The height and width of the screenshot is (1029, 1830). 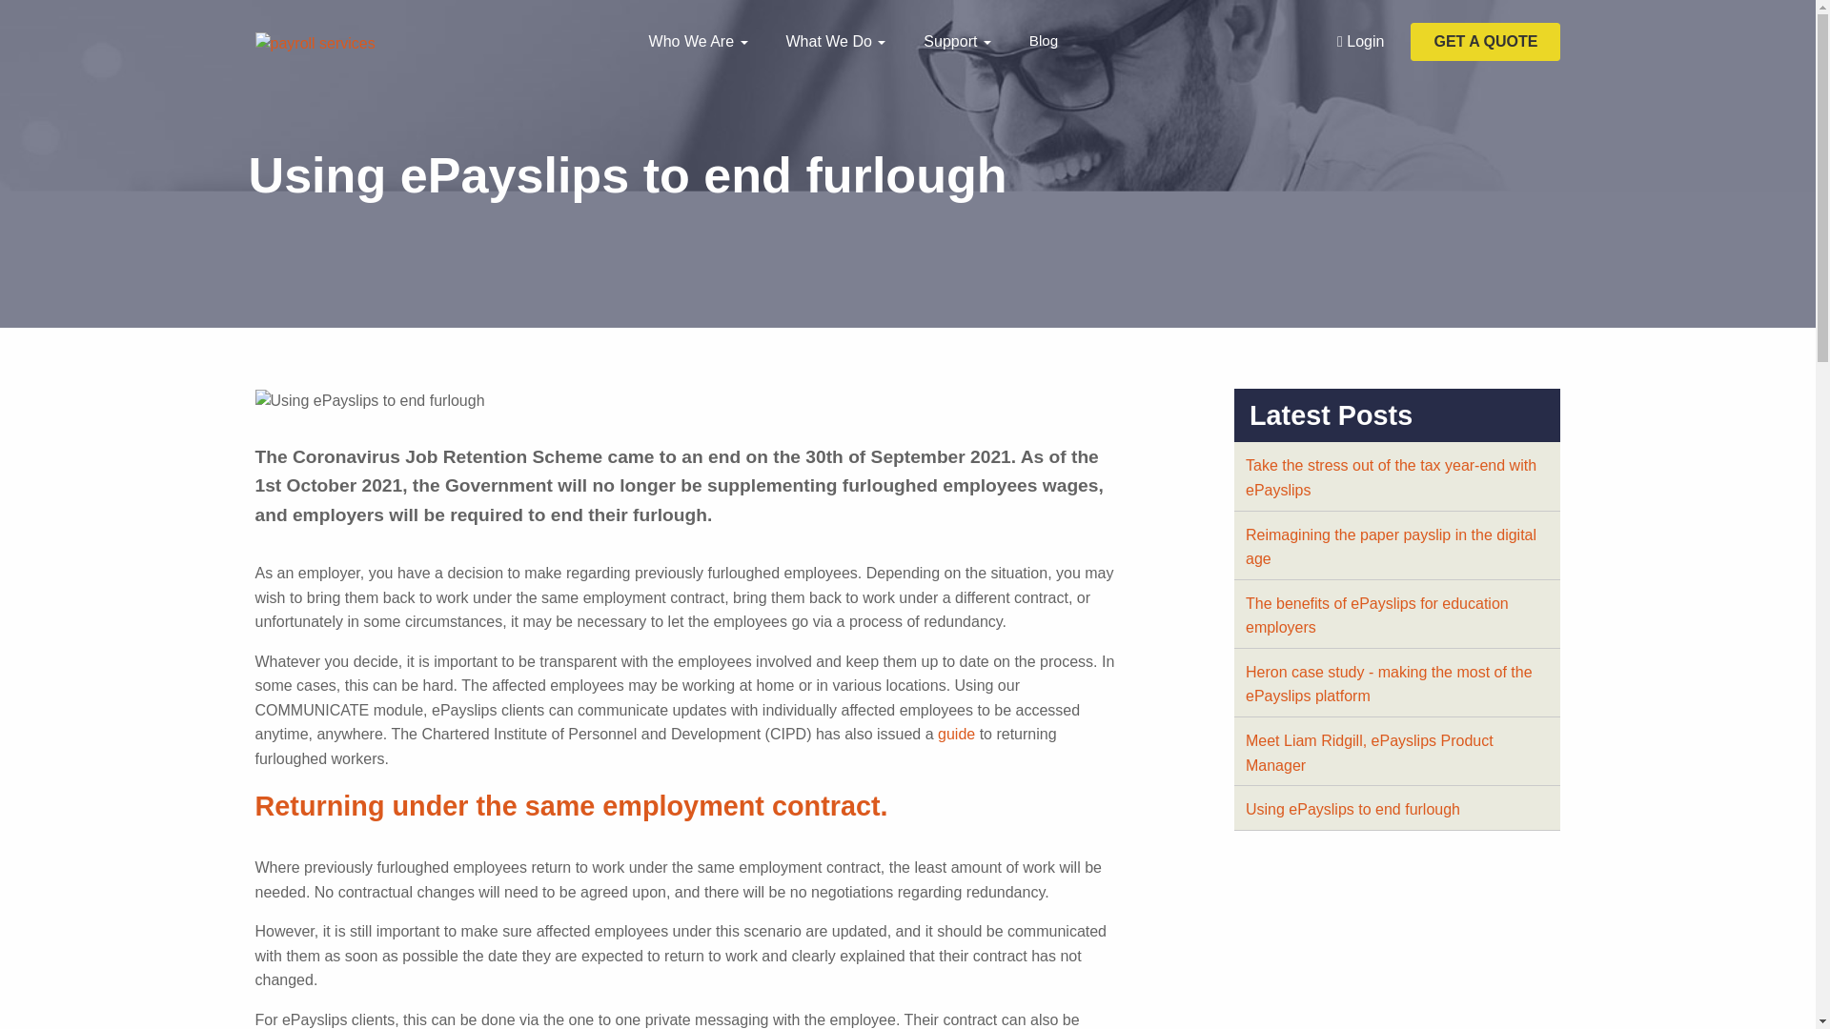 I want to click on Heron case study - making the most of the ePayslips platform, so click(x=1390, y=684).